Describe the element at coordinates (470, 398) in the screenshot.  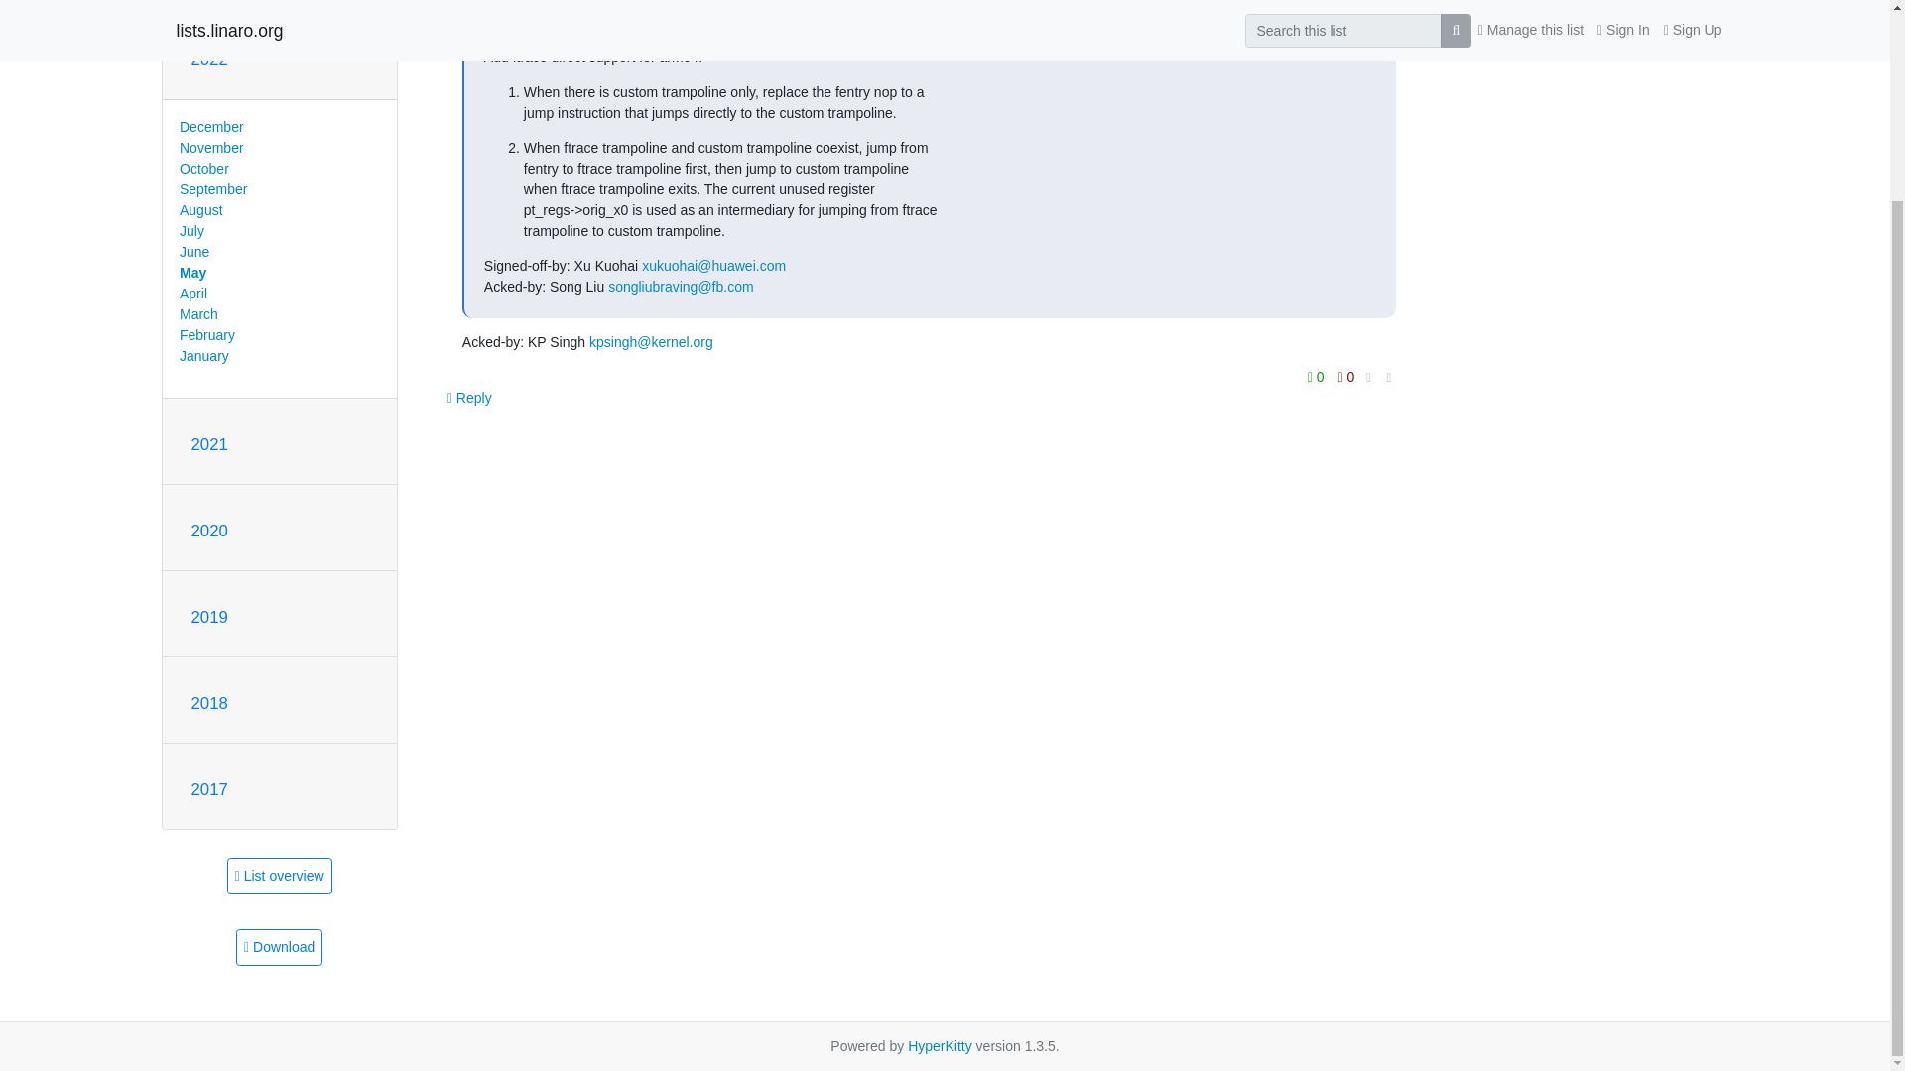
I see `Sign in to reply online` at that location.